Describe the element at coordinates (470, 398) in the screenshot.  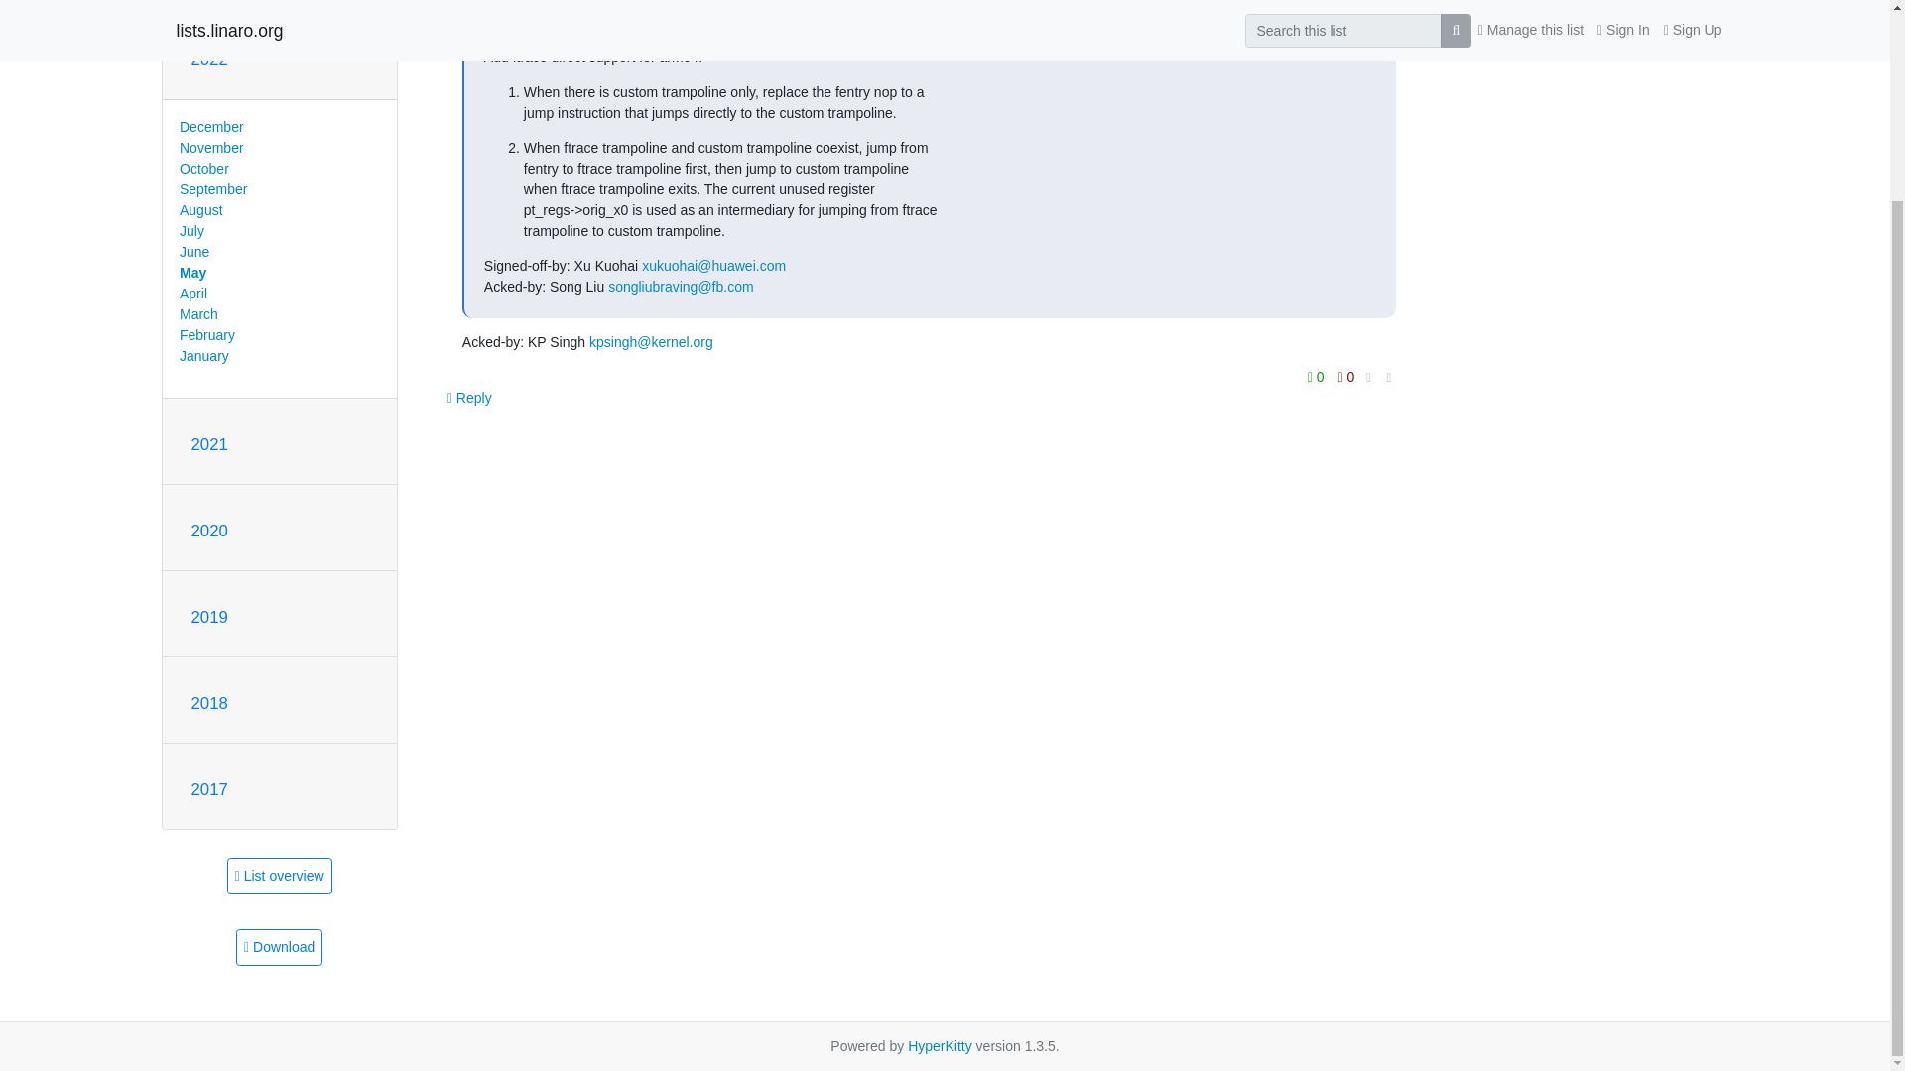
I see `Sign in to reply online` at that location.